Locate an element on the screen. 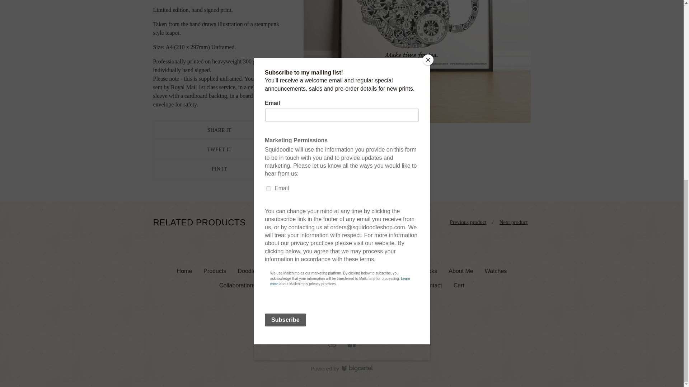  View Next product is located at coordinates (514, 222).